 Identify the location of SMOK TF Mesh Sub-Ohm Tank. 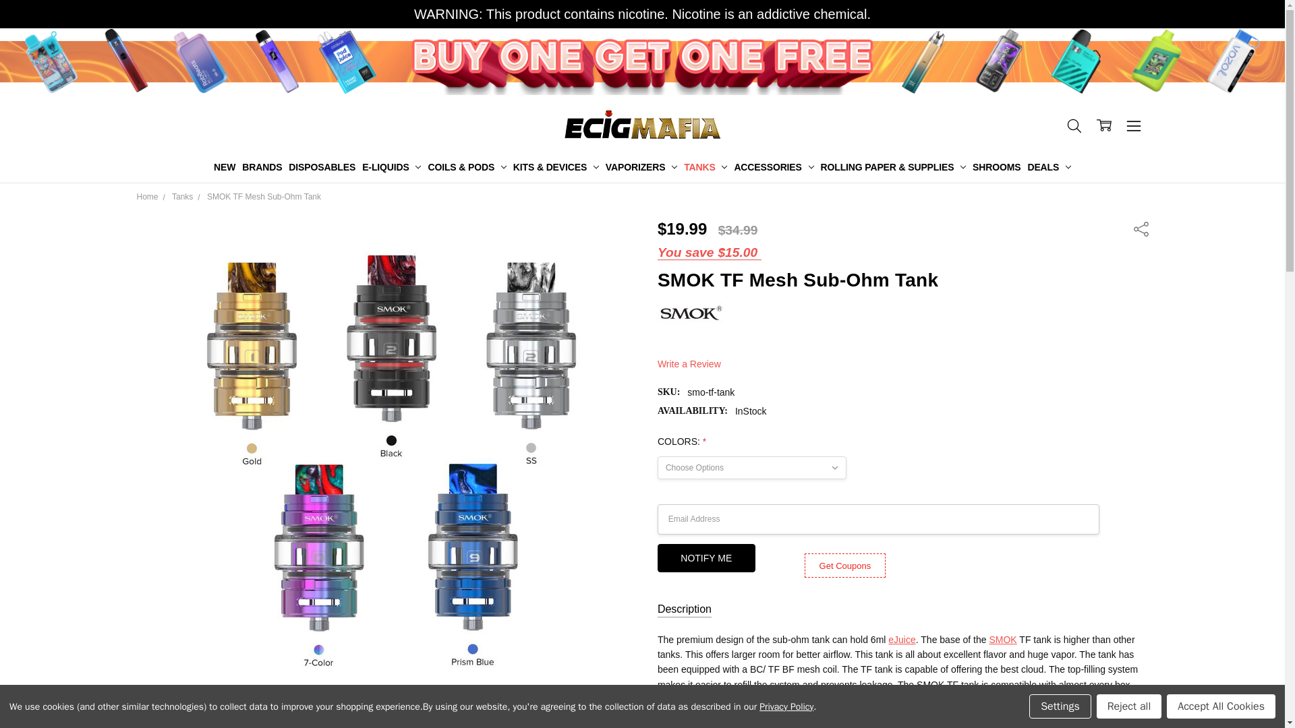
(411, 723).